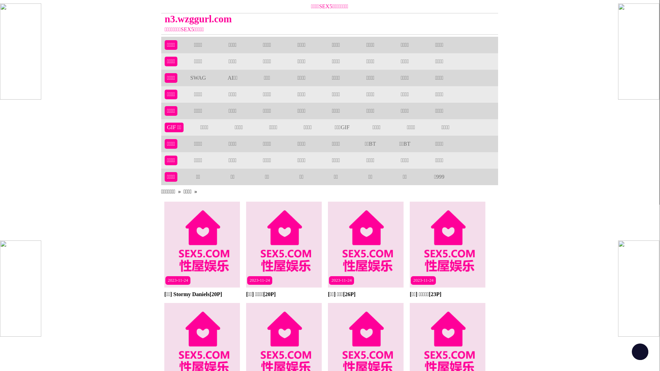 The width and height of the screenshot is (660, 371). What do you see at coordinates (198, 78) in the screenshot?
I see `SWAG` at bounding box center [198, 78].